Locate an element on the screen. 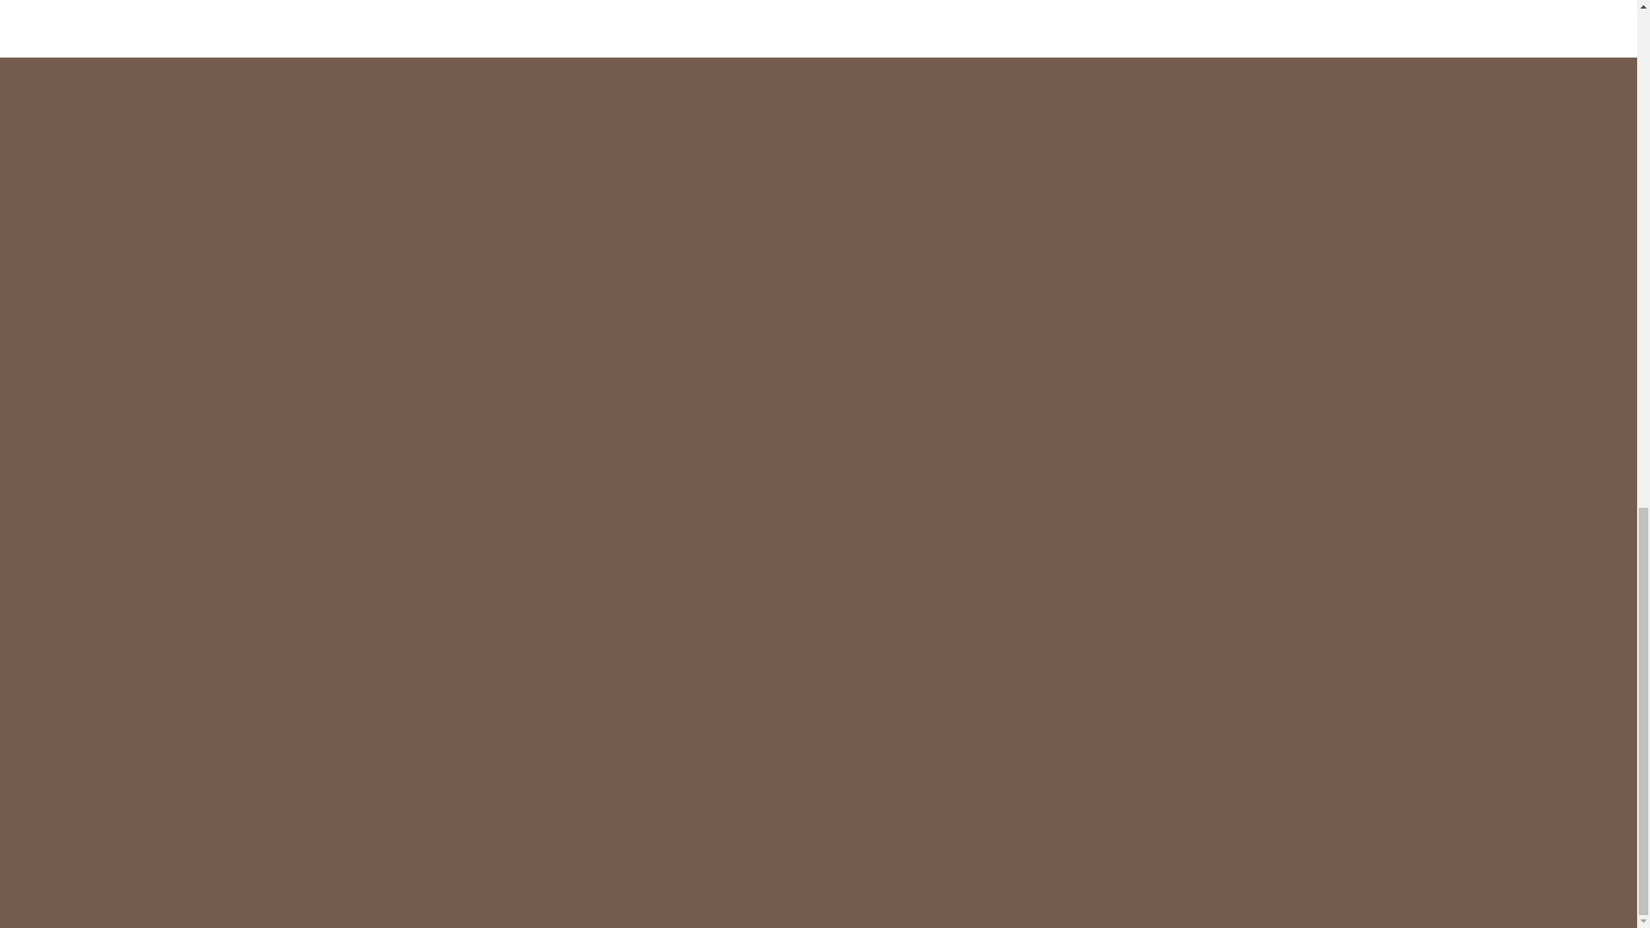 This screenshot has width=1650, height=928.  Submit  is located at coordinates (1212, 627).